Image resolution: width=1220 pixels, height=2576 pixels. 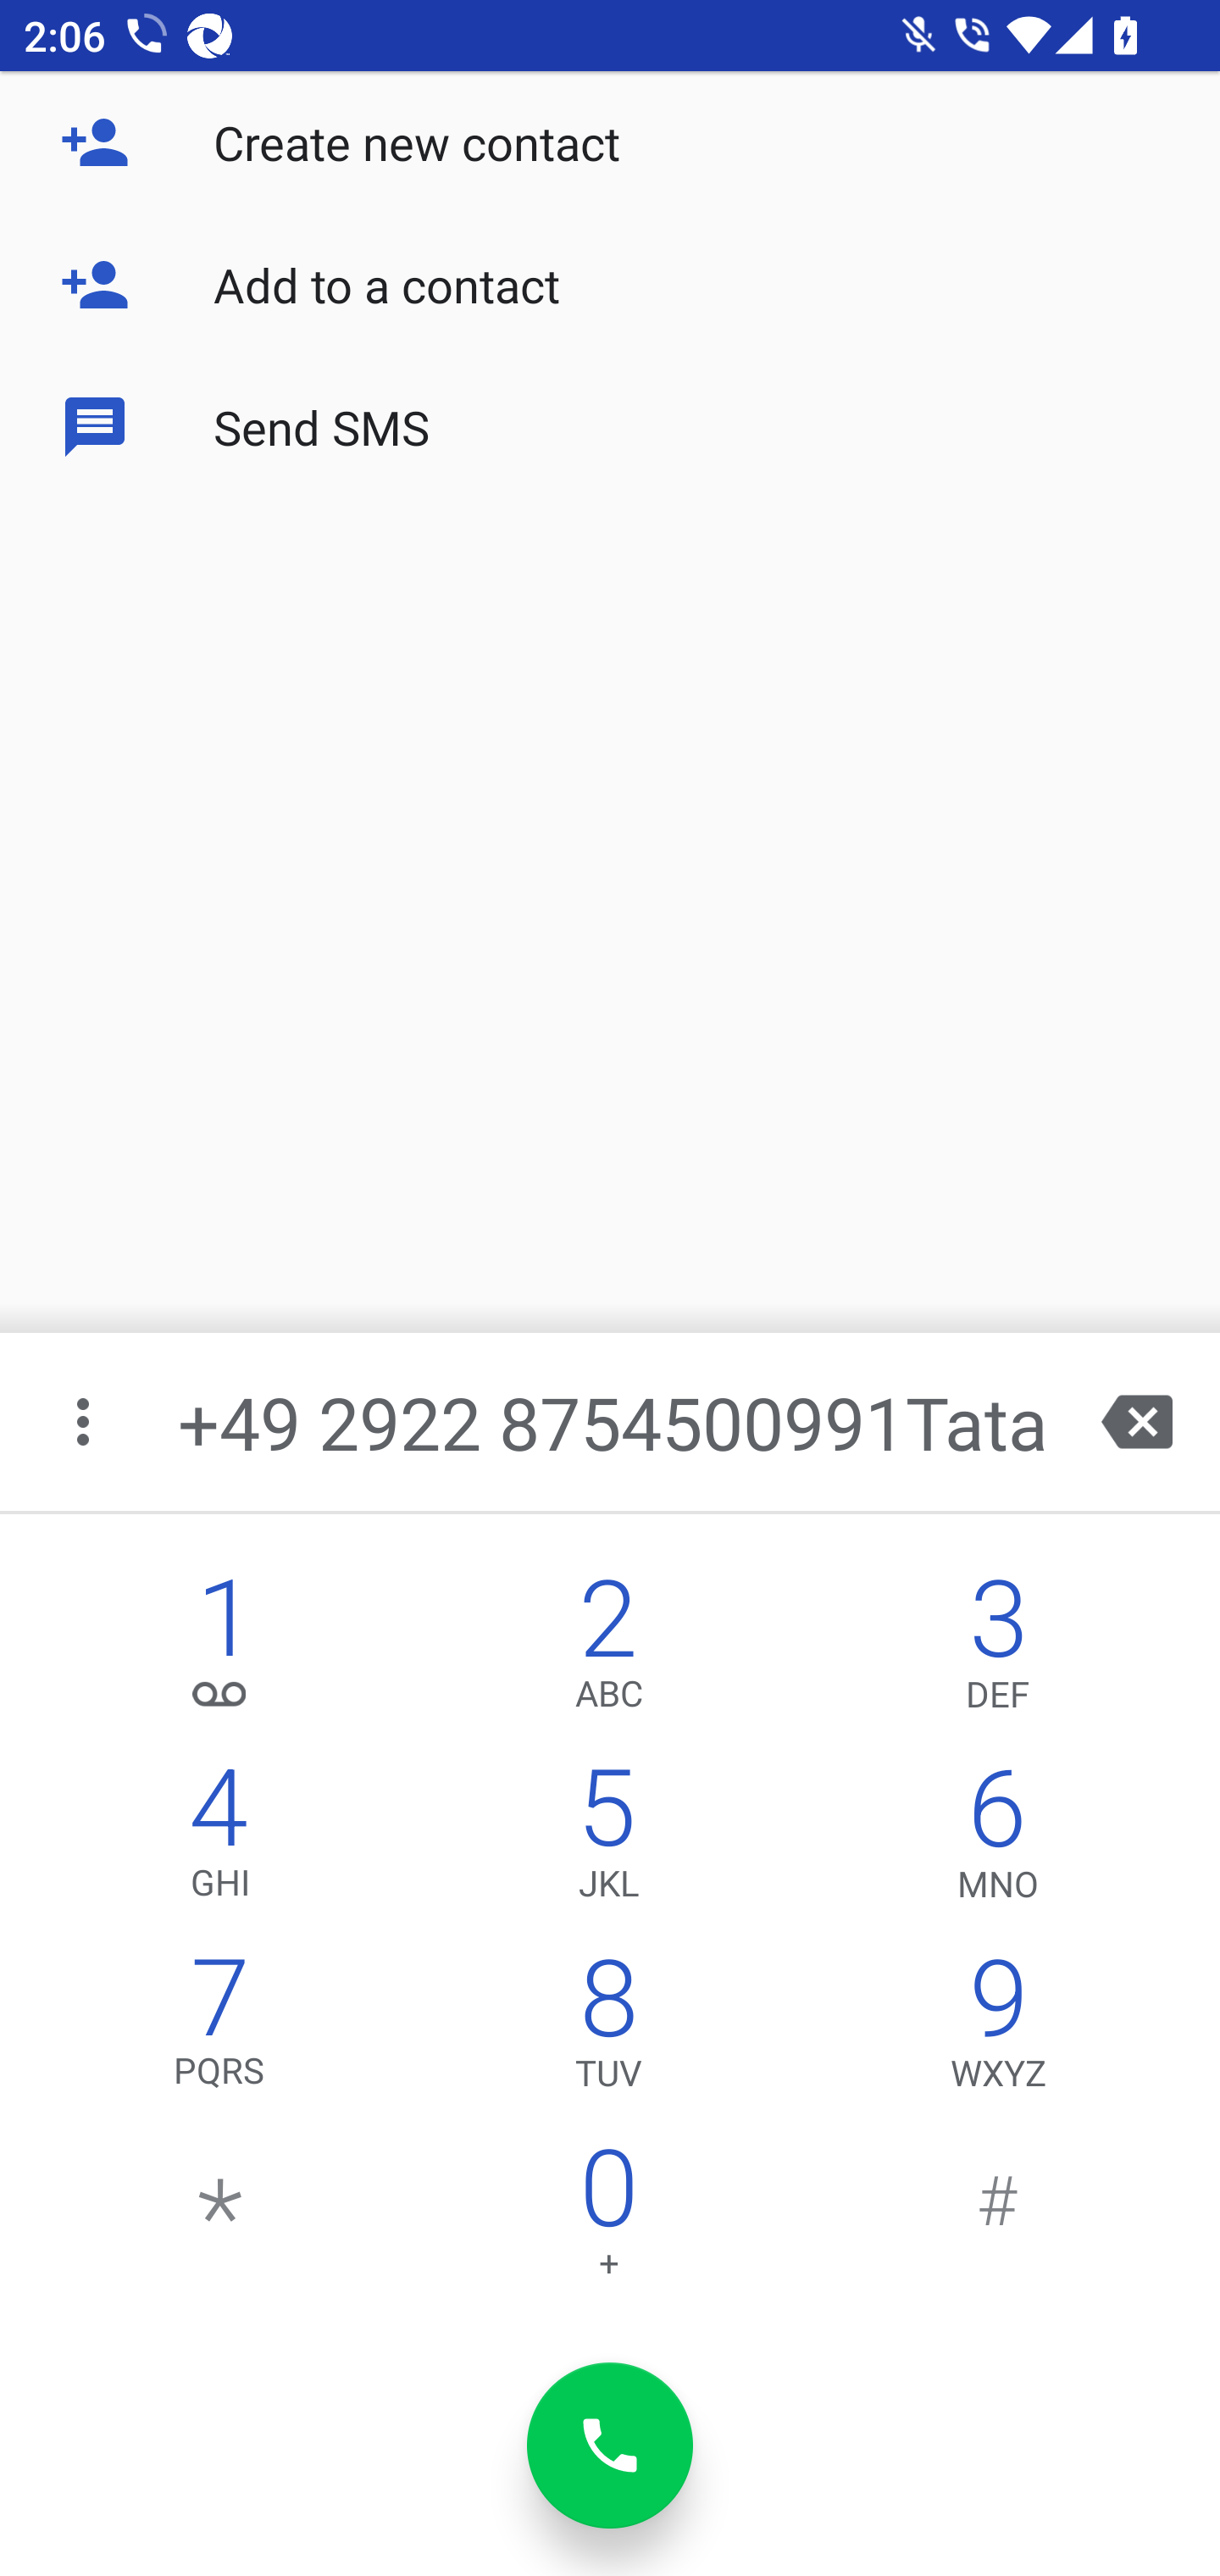 What do you see at coordinates (613, 1422) in the screenshot?
I see `+49 2922 8754500991Tata` at bounding box center [613, 1422].